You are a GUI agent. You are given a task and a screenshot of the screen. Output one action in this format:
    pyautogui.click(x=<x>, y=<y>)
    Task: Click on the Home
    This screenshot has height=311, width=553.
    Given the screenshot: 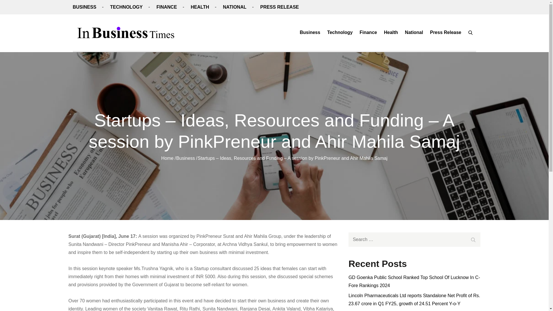 What is the action you would take?
    pyautogui.click(x=167, y=158)
    